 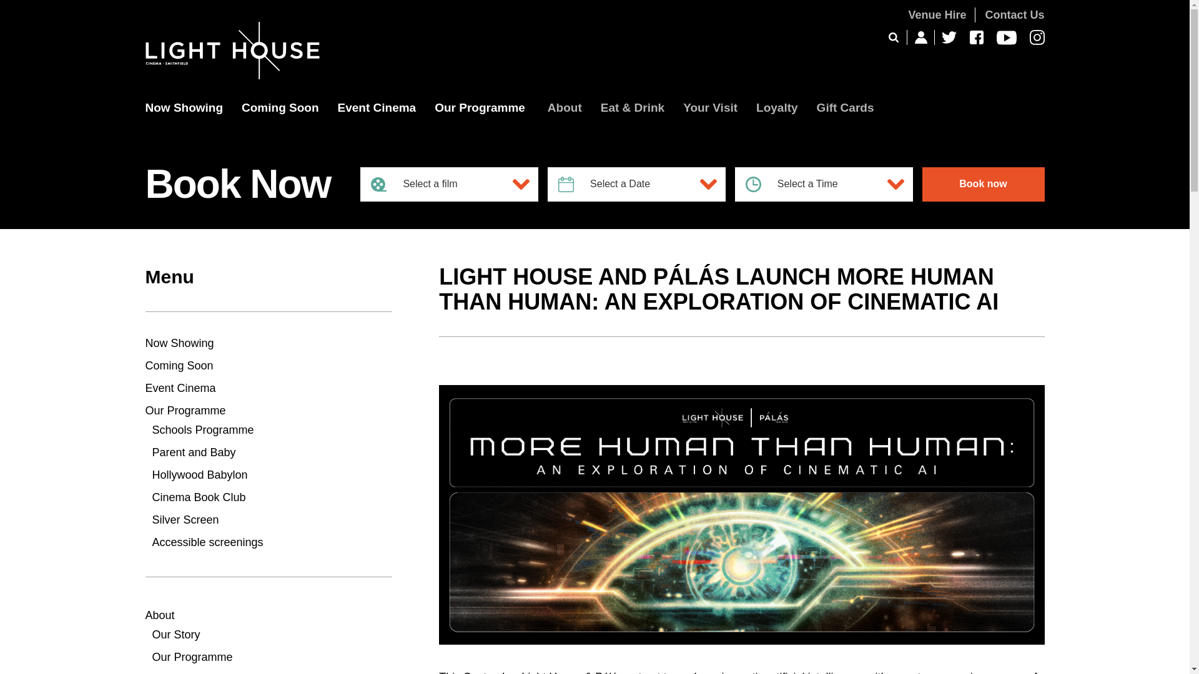 I want to click on Loyalty, so click(x=777, y=122).